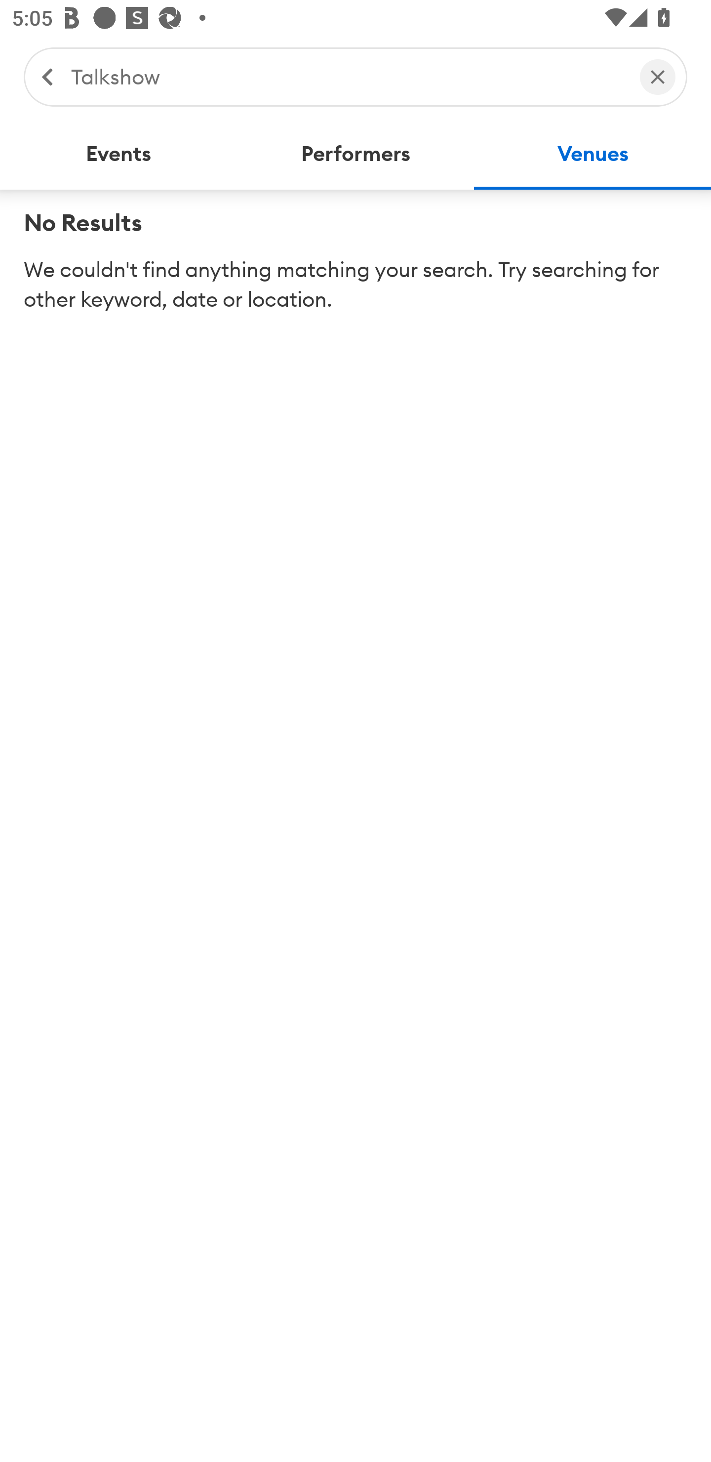 This screenshot has height=1462, width=711. Describe the element at coordinates (347, 76) in the screenshot. I see `Talkshow` at that location.